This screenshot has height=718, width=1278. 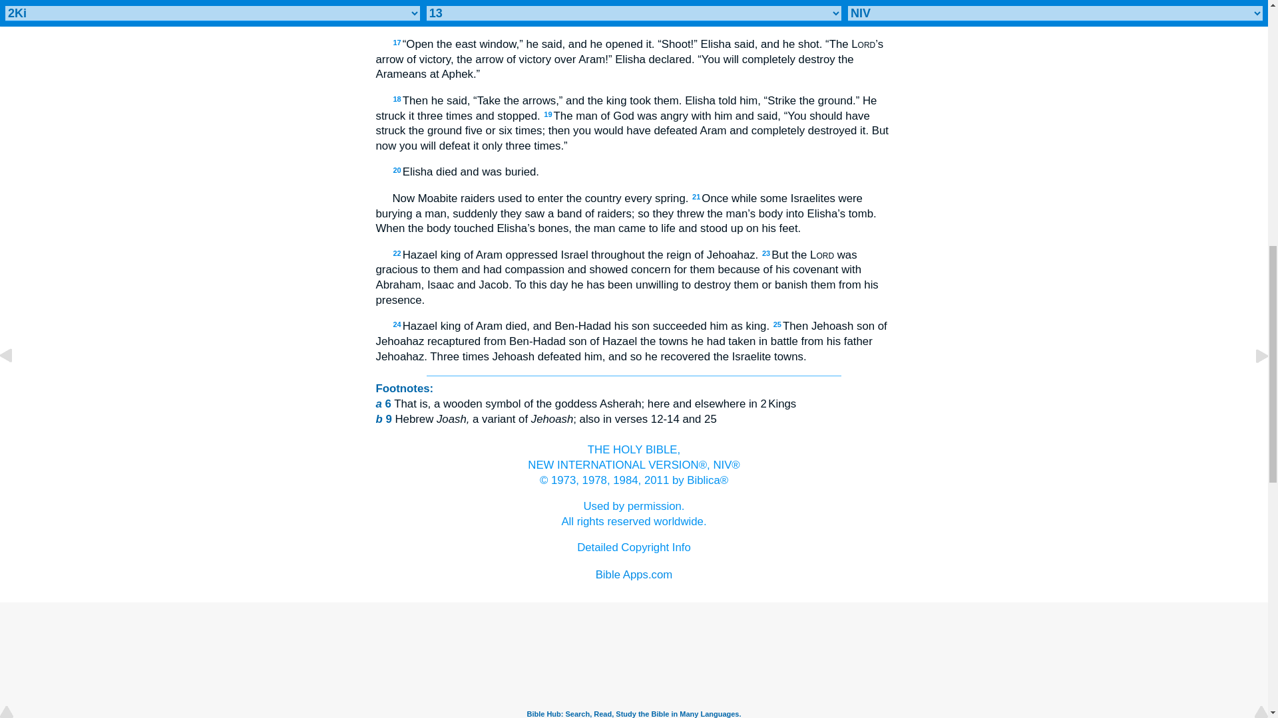 What do you see at coordinates (16, 1) in the screenshot?
I see `21` at bounding box center [16, 1].